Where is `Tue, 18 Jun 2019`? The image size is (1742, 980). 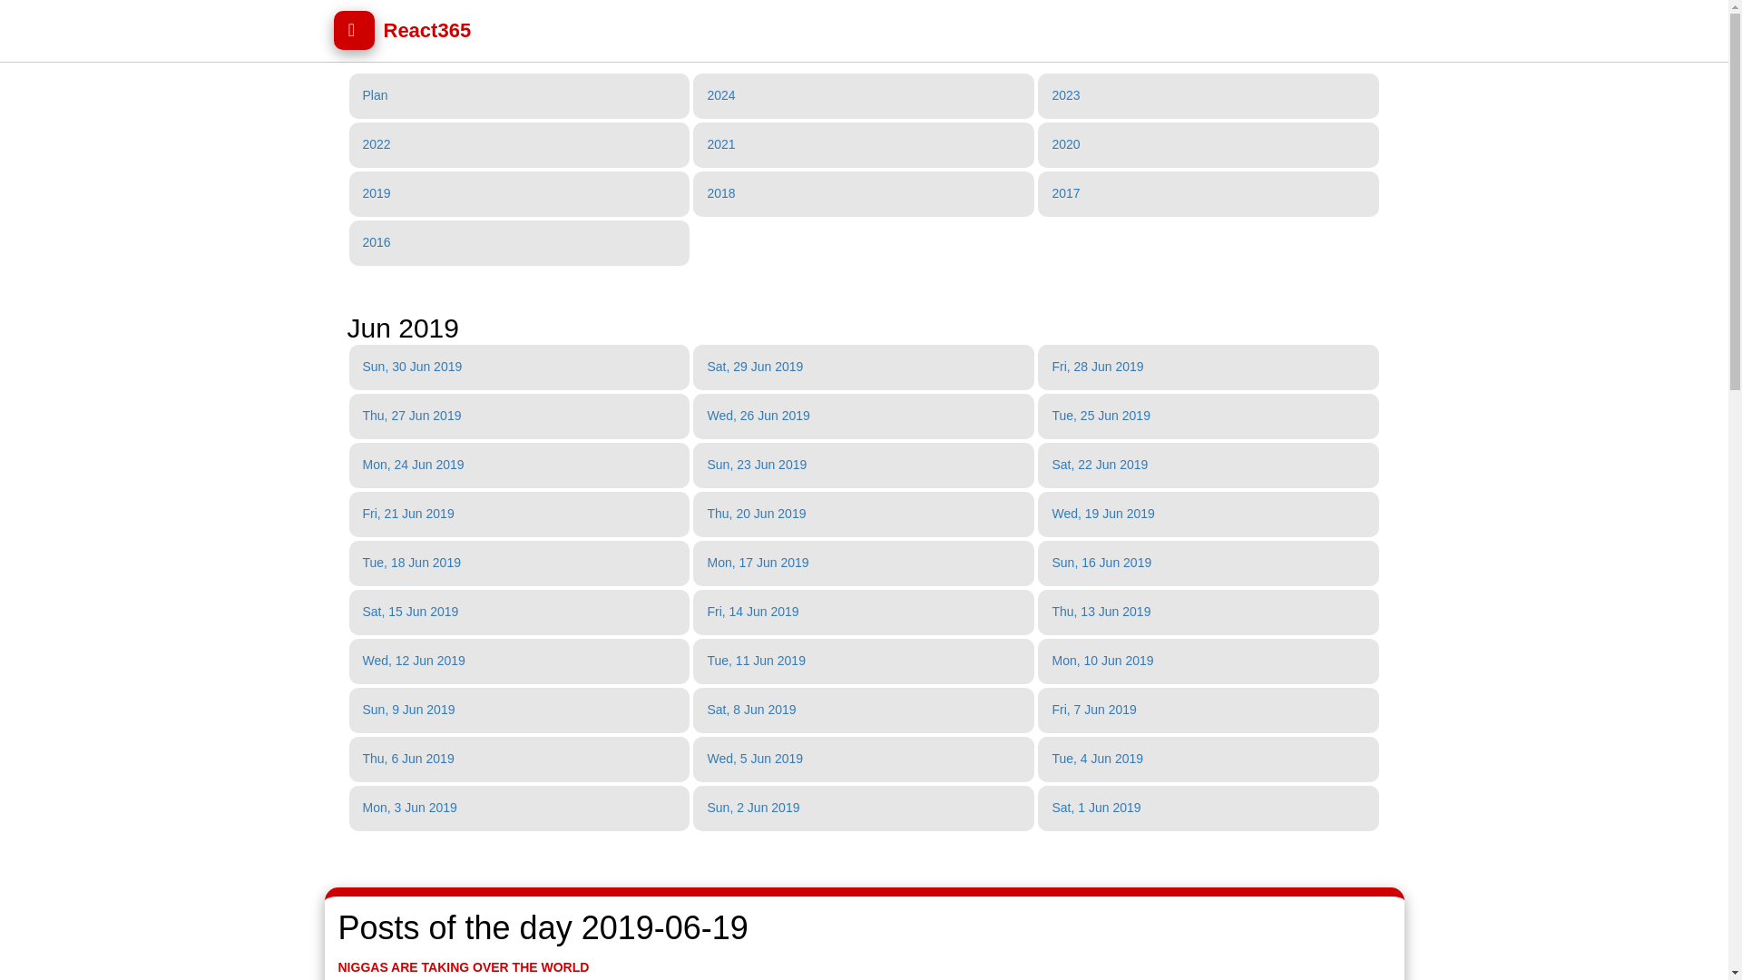 Tue, 18 Jun 2019 is located at coordinates (412, 563).